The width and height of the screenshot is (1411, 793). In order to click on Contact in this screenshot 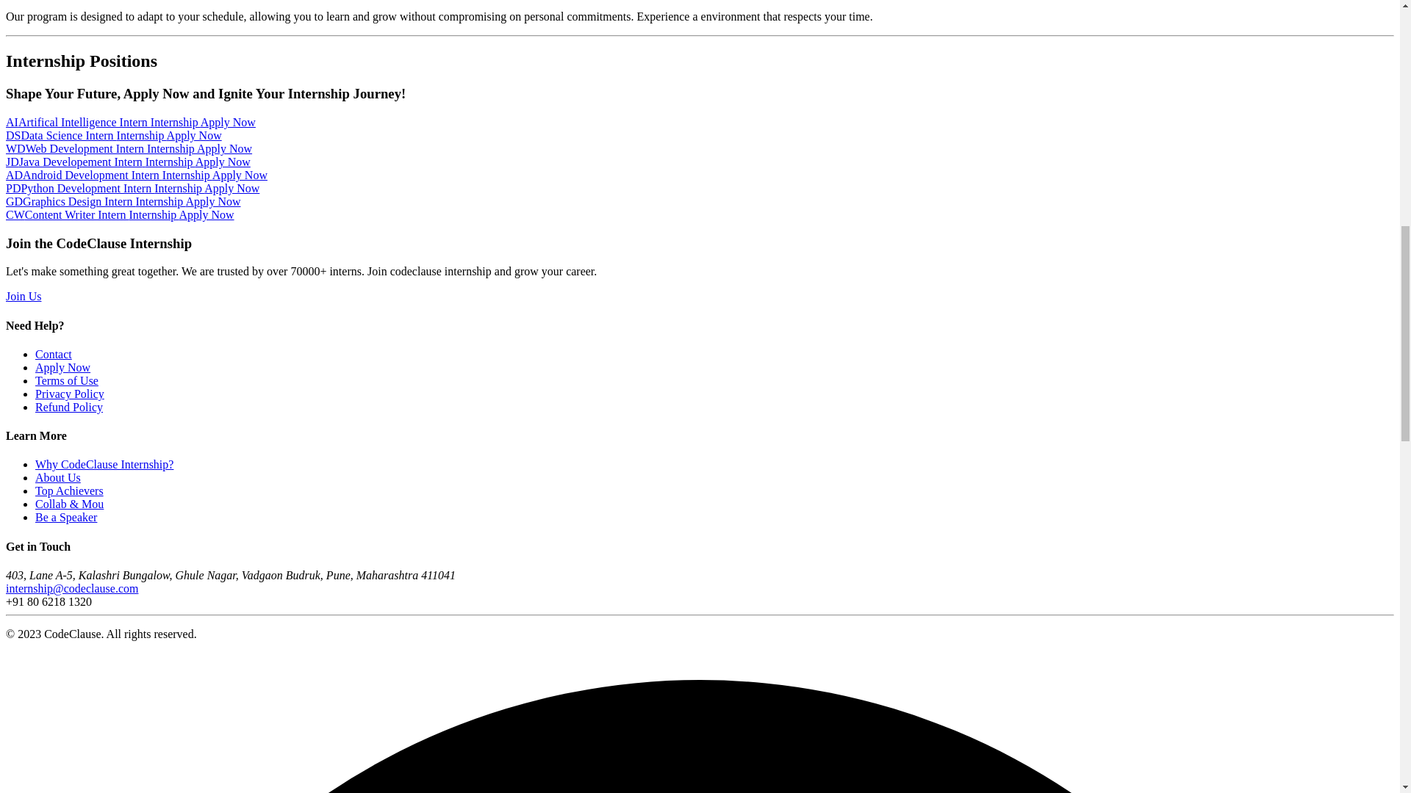, I will do `click(53, 354)`.